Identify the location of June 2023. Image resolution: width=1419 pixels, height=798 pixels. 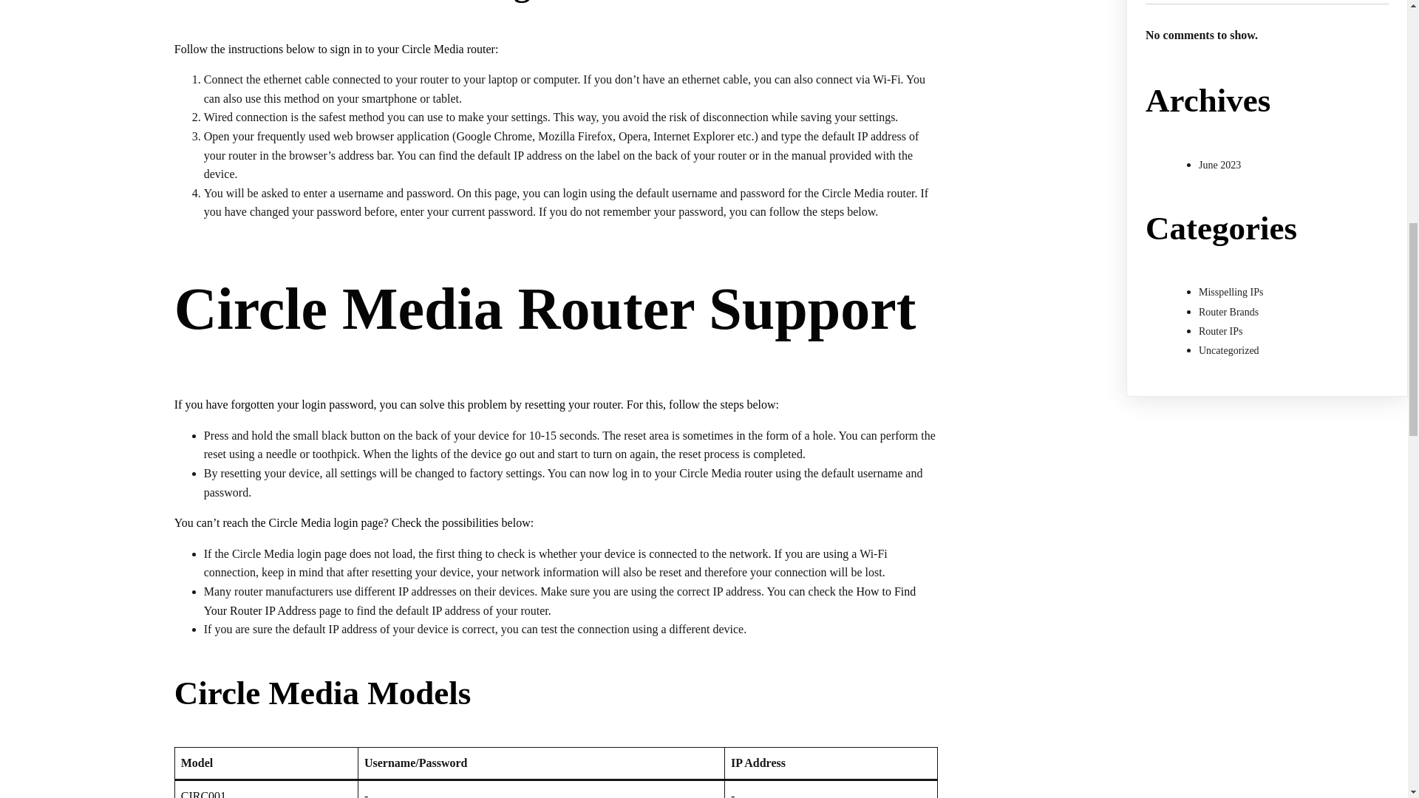
(1219, 166).